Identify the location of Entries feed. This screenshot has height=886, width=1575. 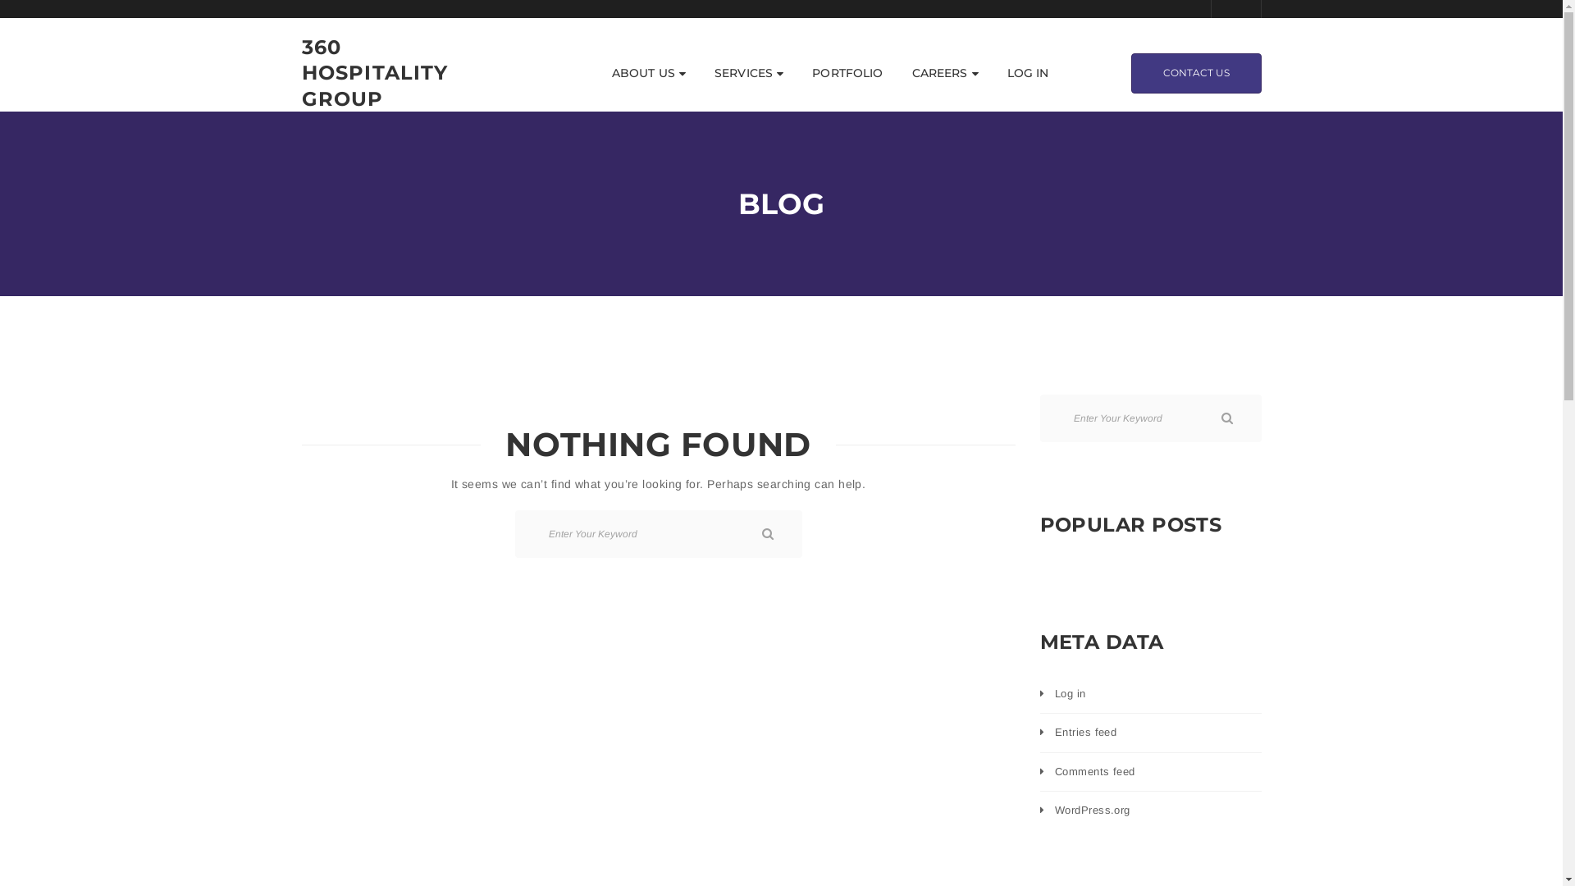
(1086, 732).